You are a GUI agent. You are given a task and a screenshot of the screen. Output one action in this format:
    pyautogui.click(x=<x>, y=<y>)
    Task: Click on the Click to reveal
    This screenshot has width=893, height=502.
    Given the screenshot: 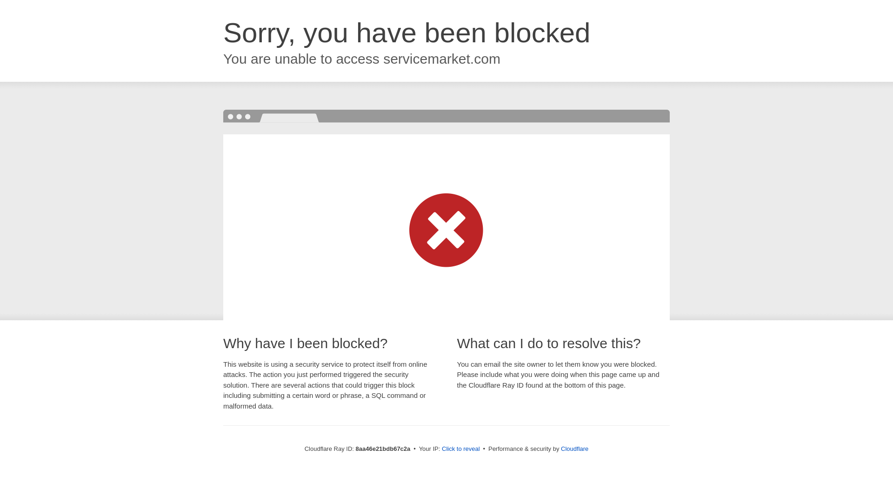 What is the action you would take?
    pyautogui.click(x=461, y=449)
    